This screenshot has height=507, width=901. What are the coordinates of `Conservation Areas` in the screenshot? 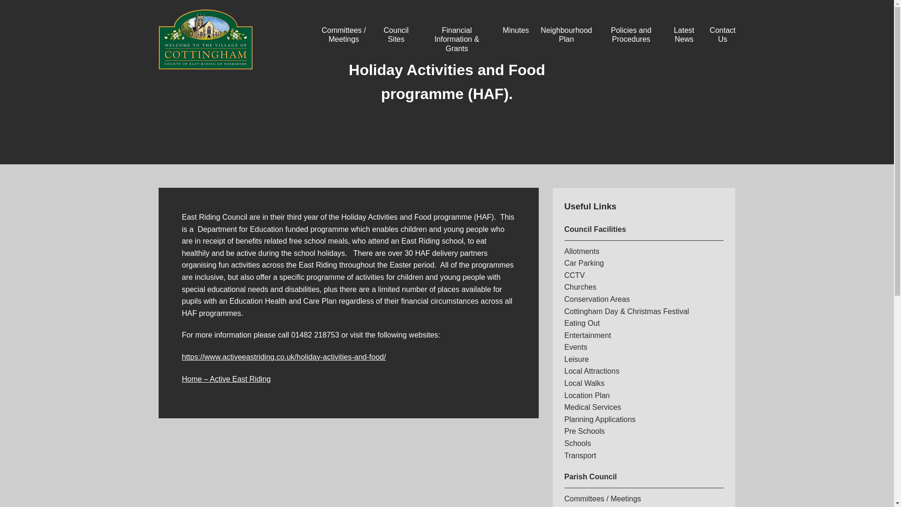 It's located at (597, 299).